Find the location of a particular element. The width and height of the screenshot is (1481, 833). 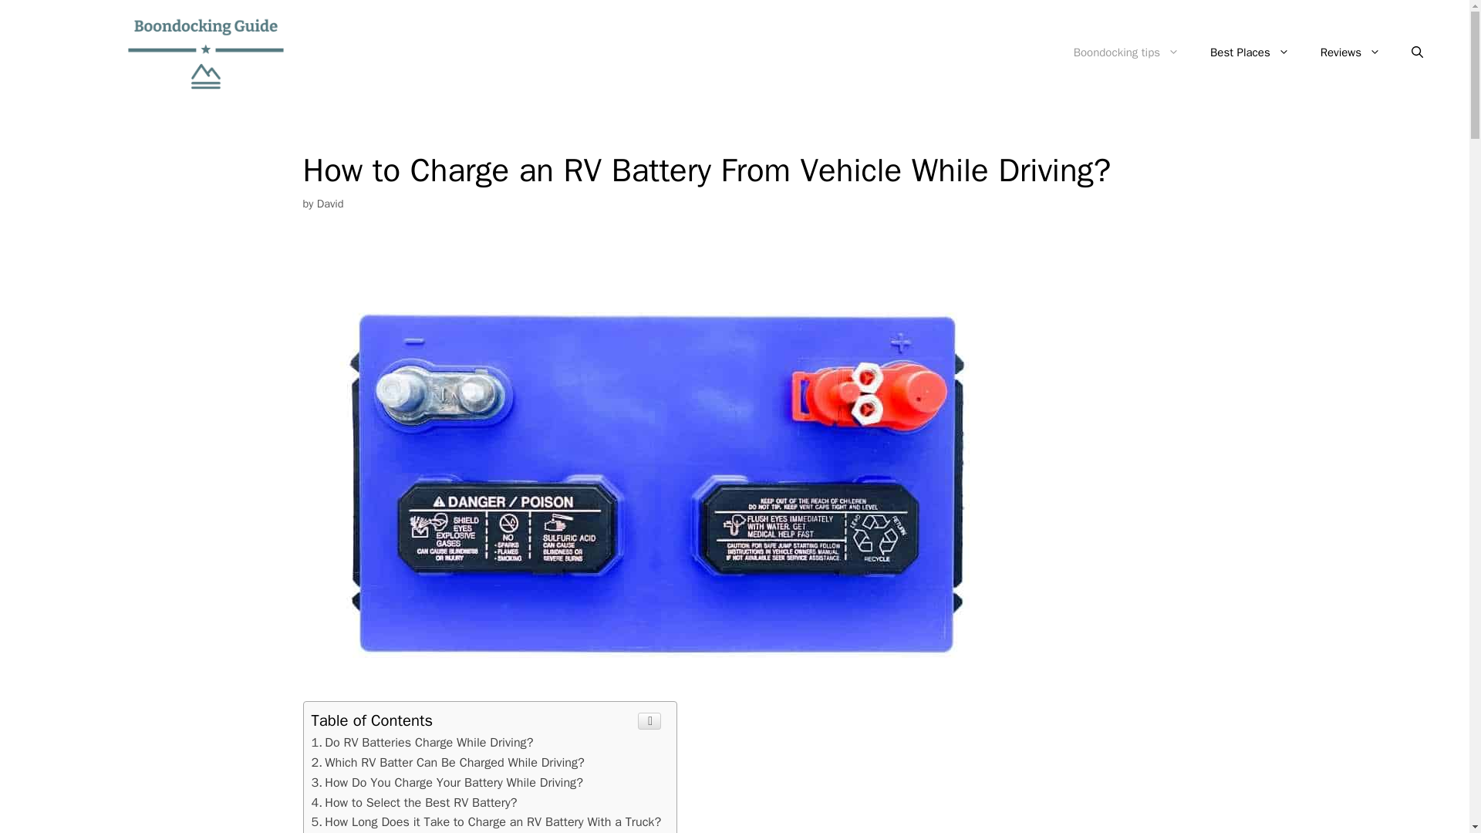

Reviews is located at coordinates (1350, 52).